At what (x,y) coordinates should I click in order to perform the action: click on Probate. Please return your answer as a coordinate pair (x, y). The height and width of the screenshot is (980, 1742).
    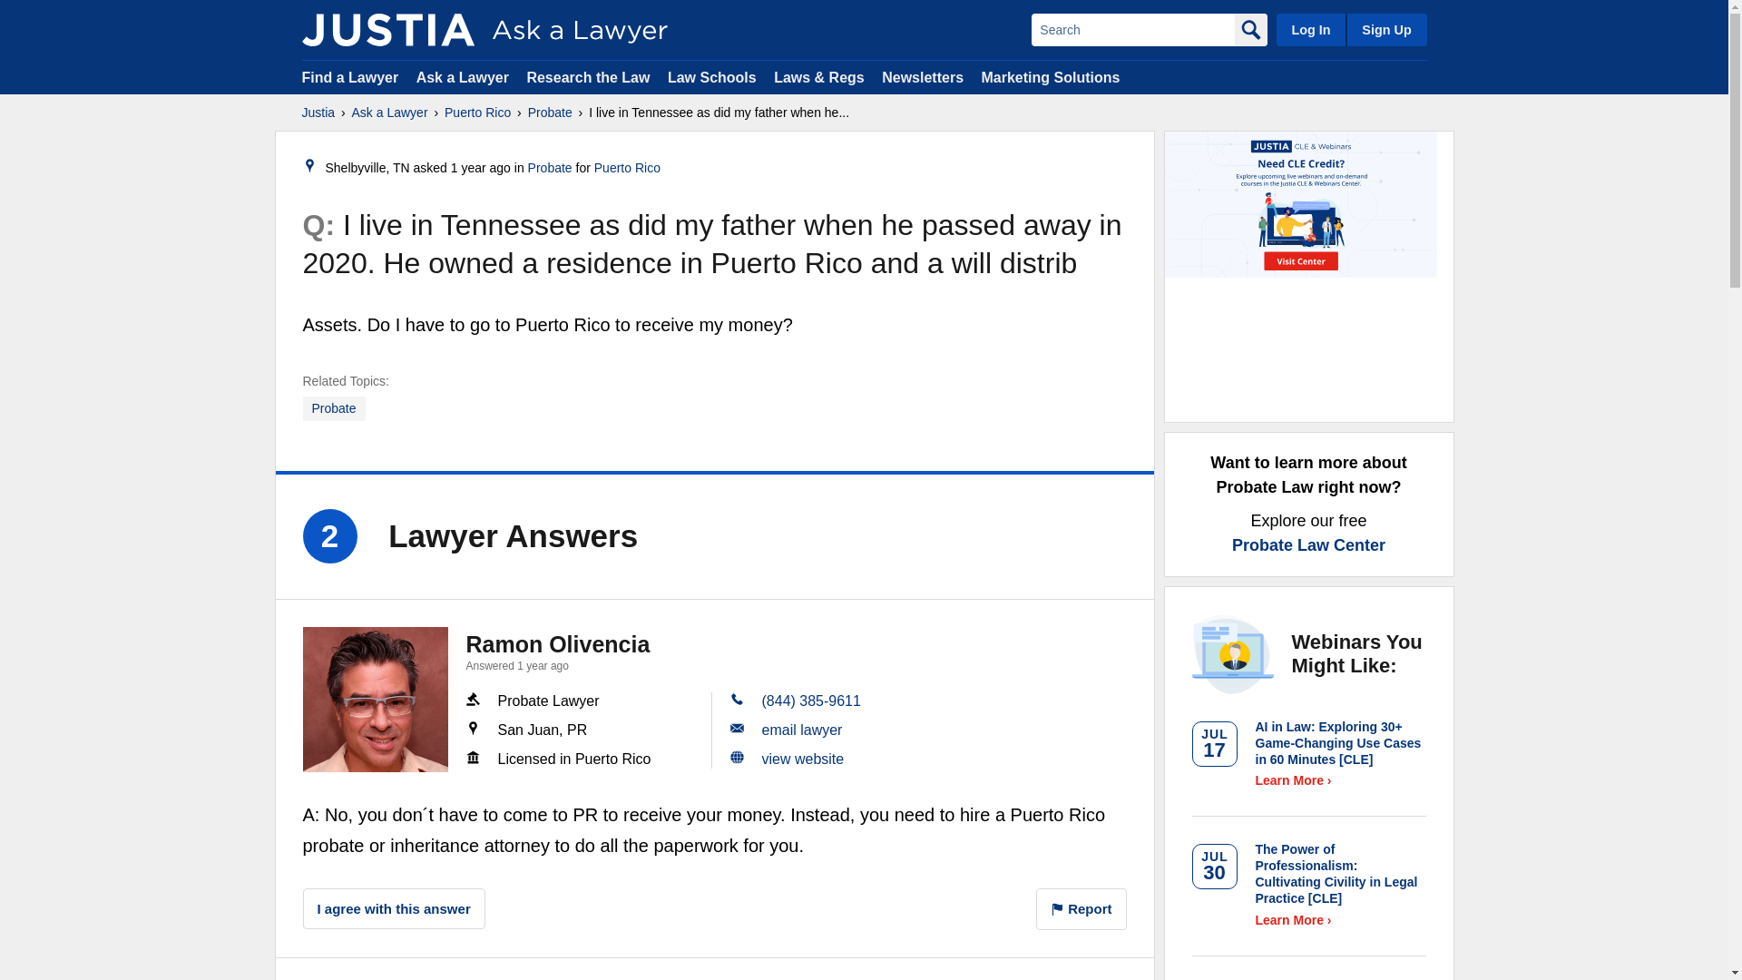
    Looking at the image, I should click on (550, 113).